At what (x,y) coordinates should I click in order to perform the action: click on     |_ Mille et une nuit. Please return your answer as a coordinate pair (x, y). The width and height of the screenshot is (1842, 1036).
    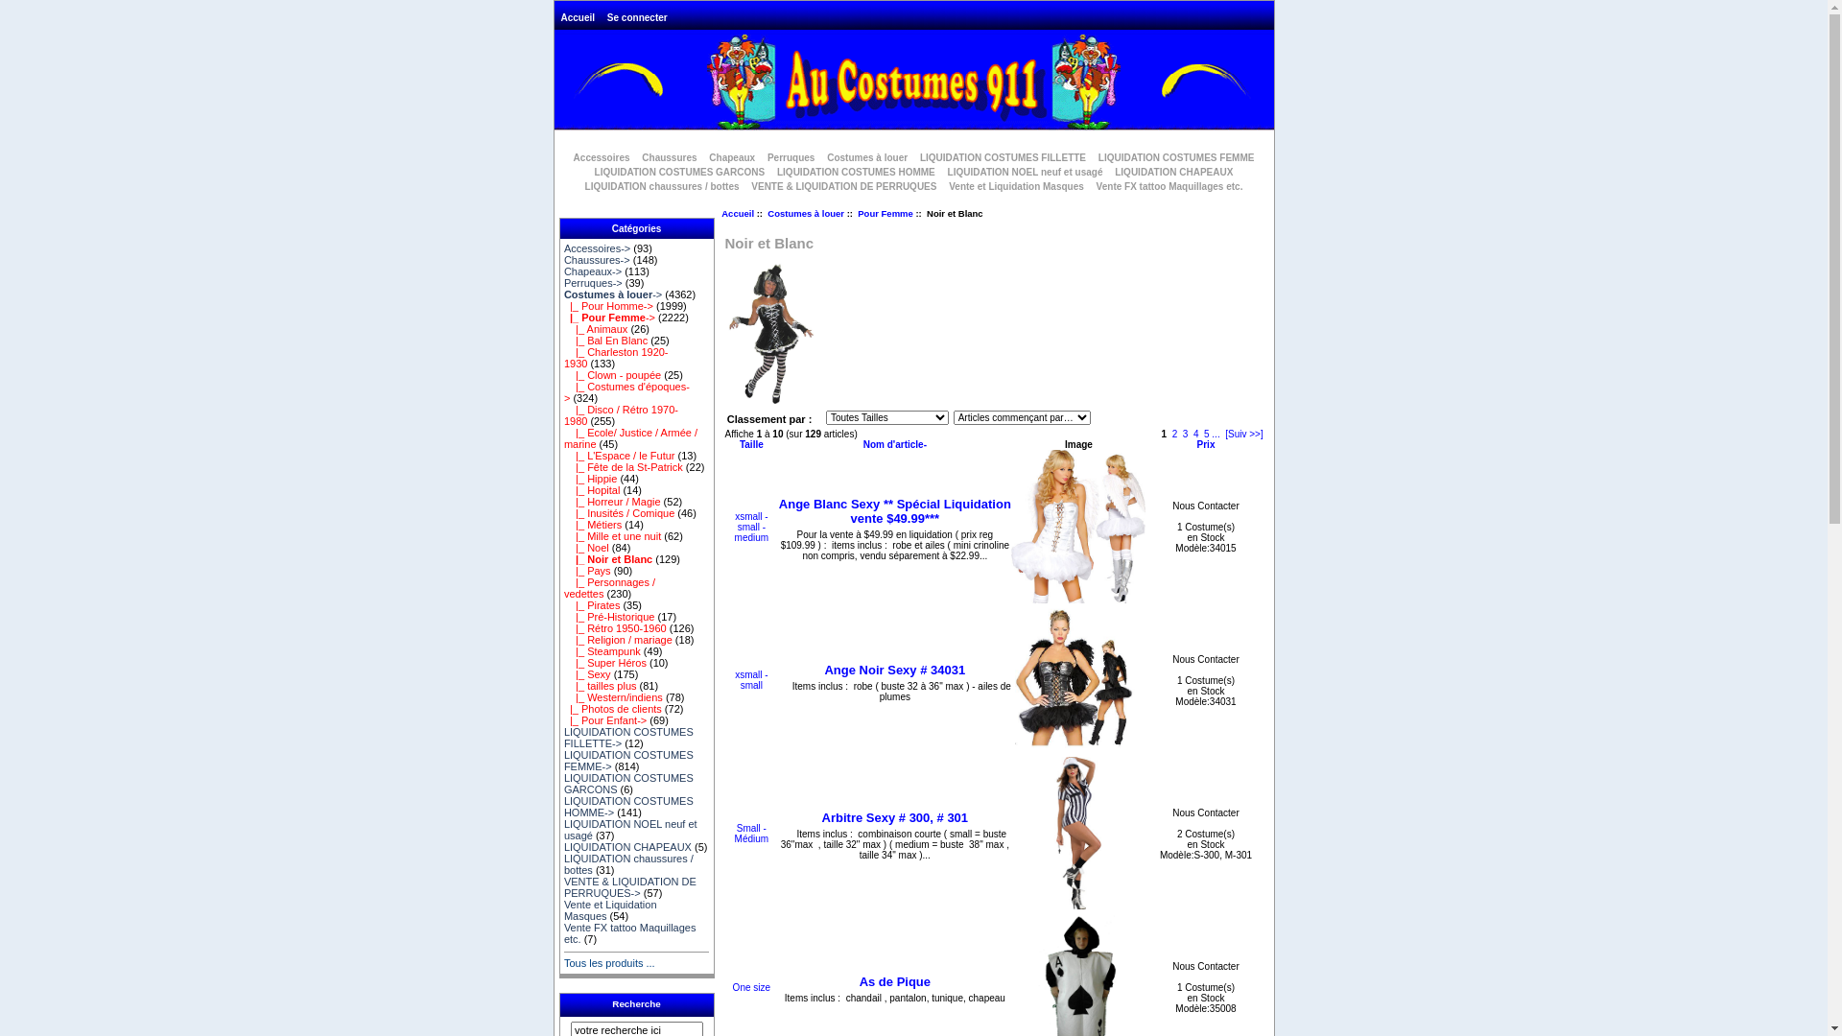
    Looking at the image, I should click on (612, 536).